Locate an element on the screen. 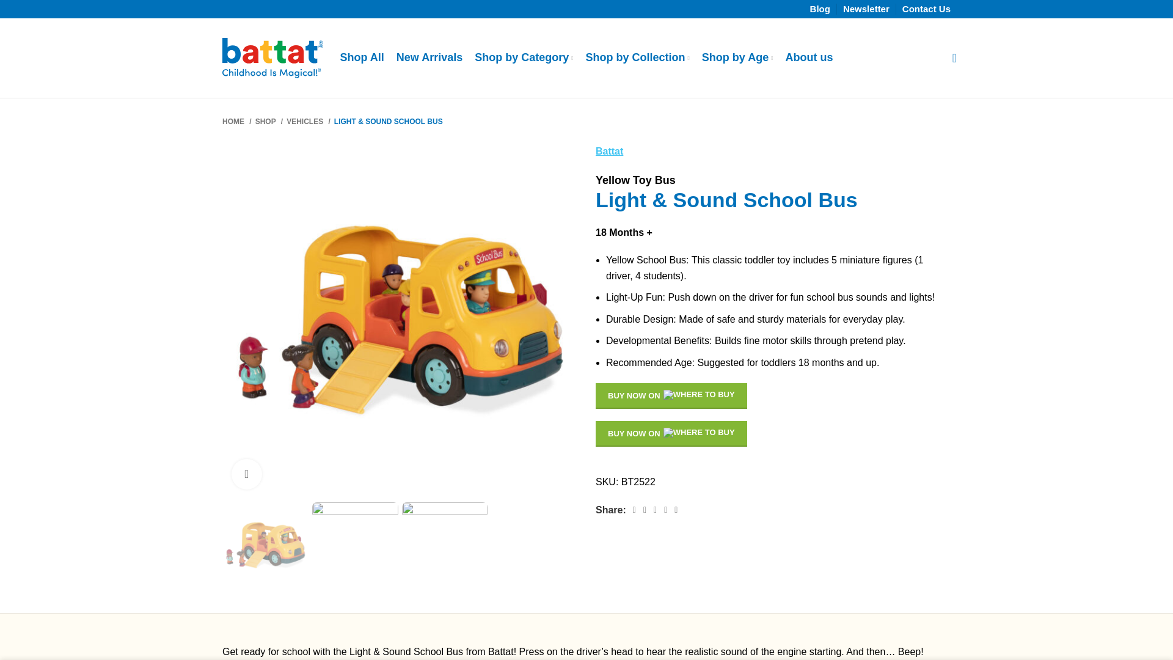  Shop by Collection is located at coordinates (637, 57).